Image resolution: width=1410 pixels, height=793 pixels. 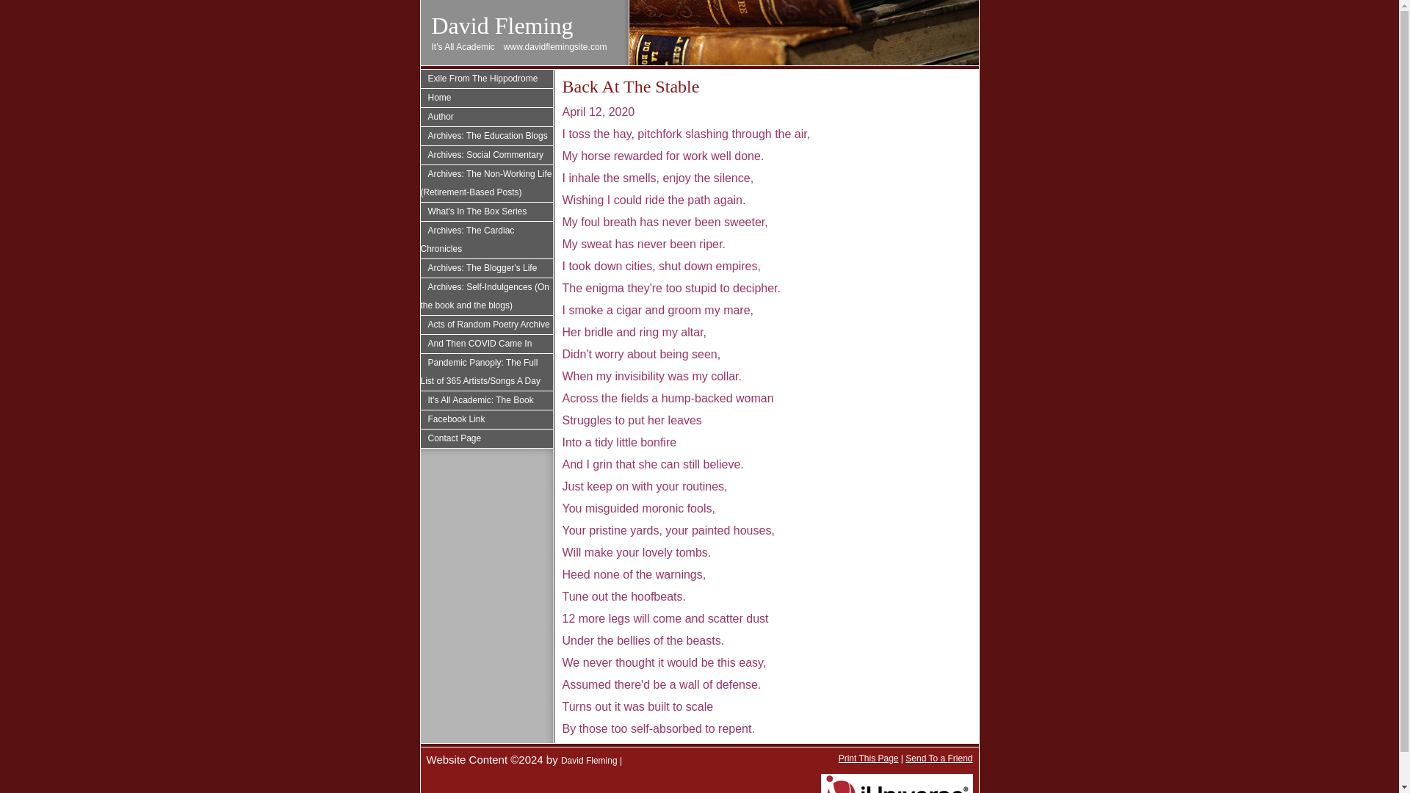 What do you see at coordinates (486, 135) in the screenshot?
I see `Archives: The Education Blogs` at bounding box center [486, 135].